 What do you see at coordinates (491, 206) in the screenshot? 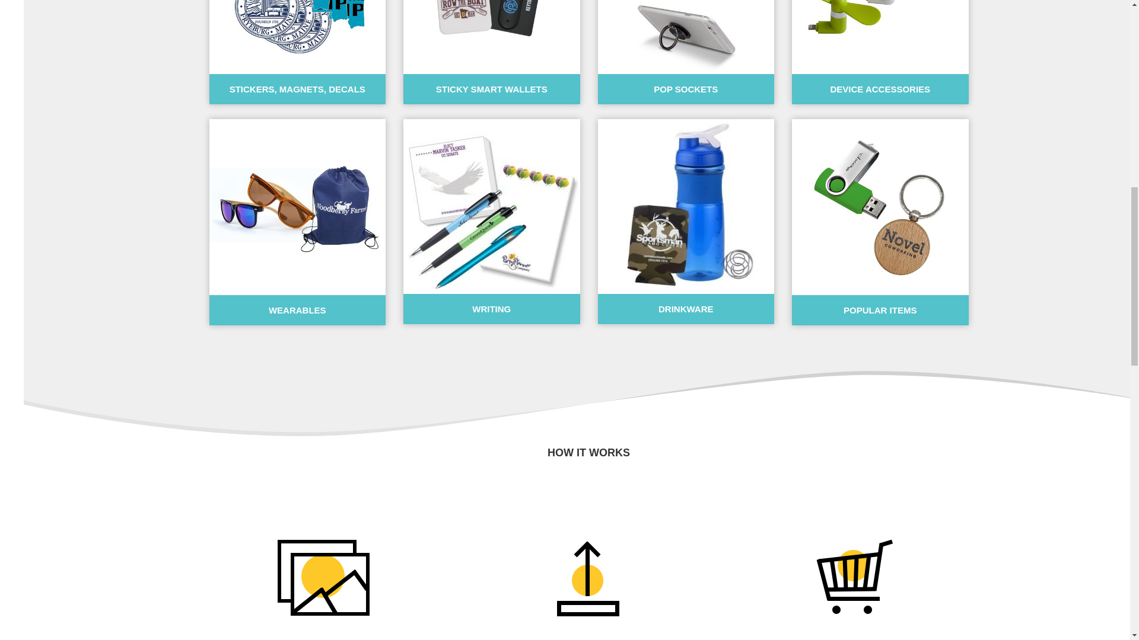
I see `writing` at bounding box center [491, 206].